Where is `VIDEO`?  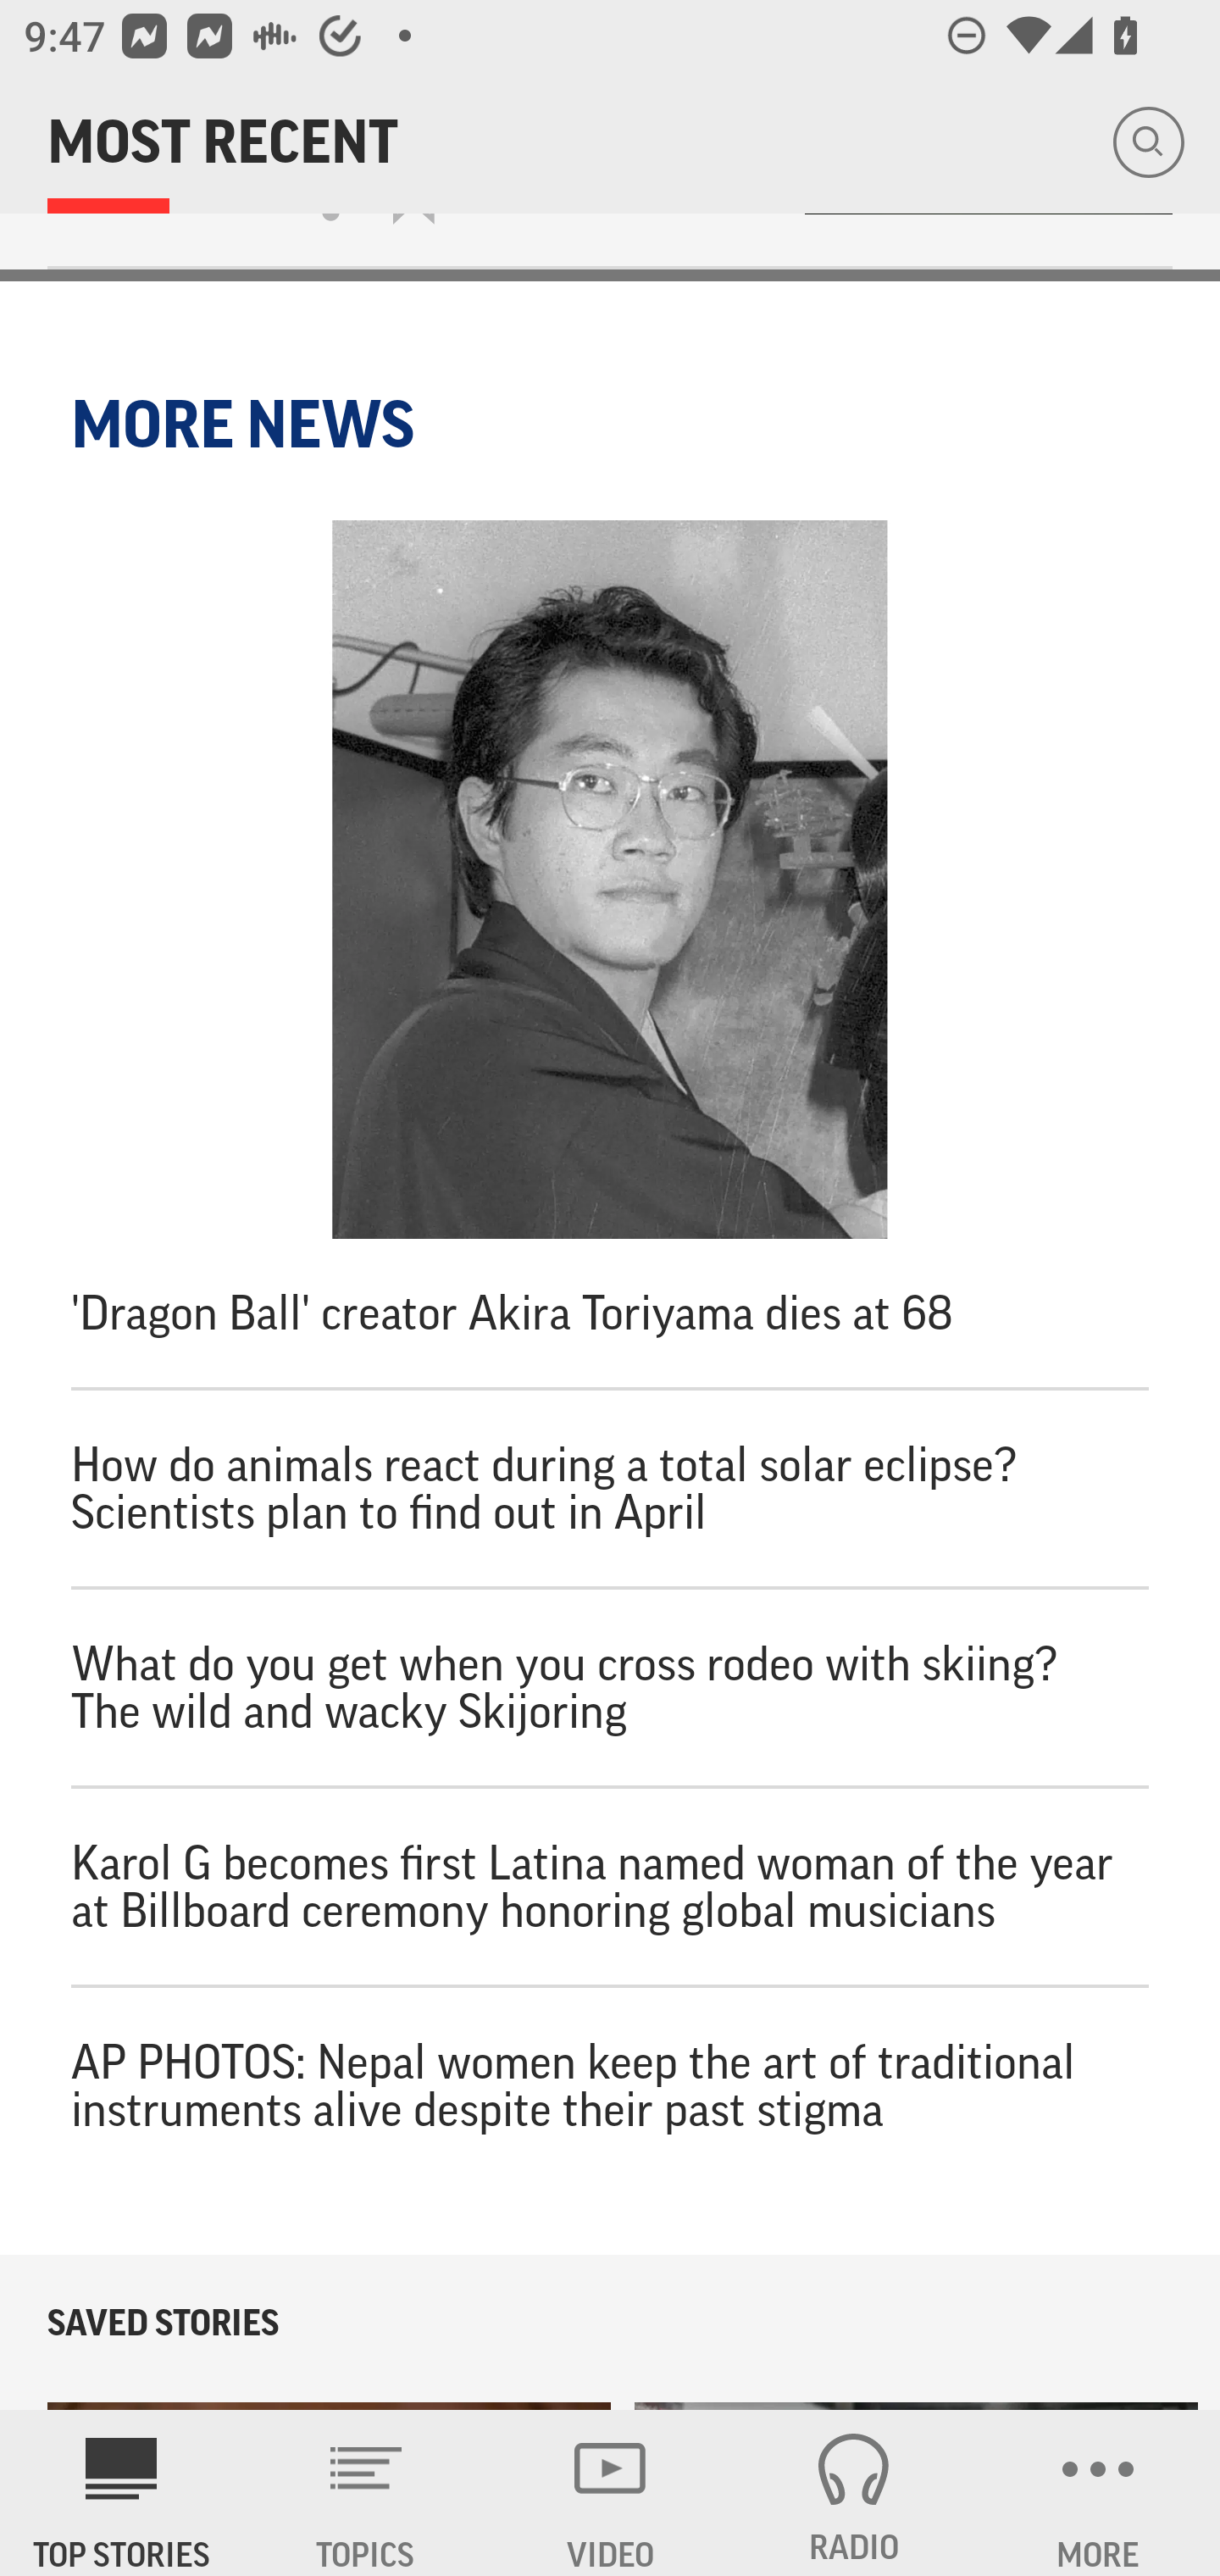
VIDEO is located at coordinates (610, 2493).